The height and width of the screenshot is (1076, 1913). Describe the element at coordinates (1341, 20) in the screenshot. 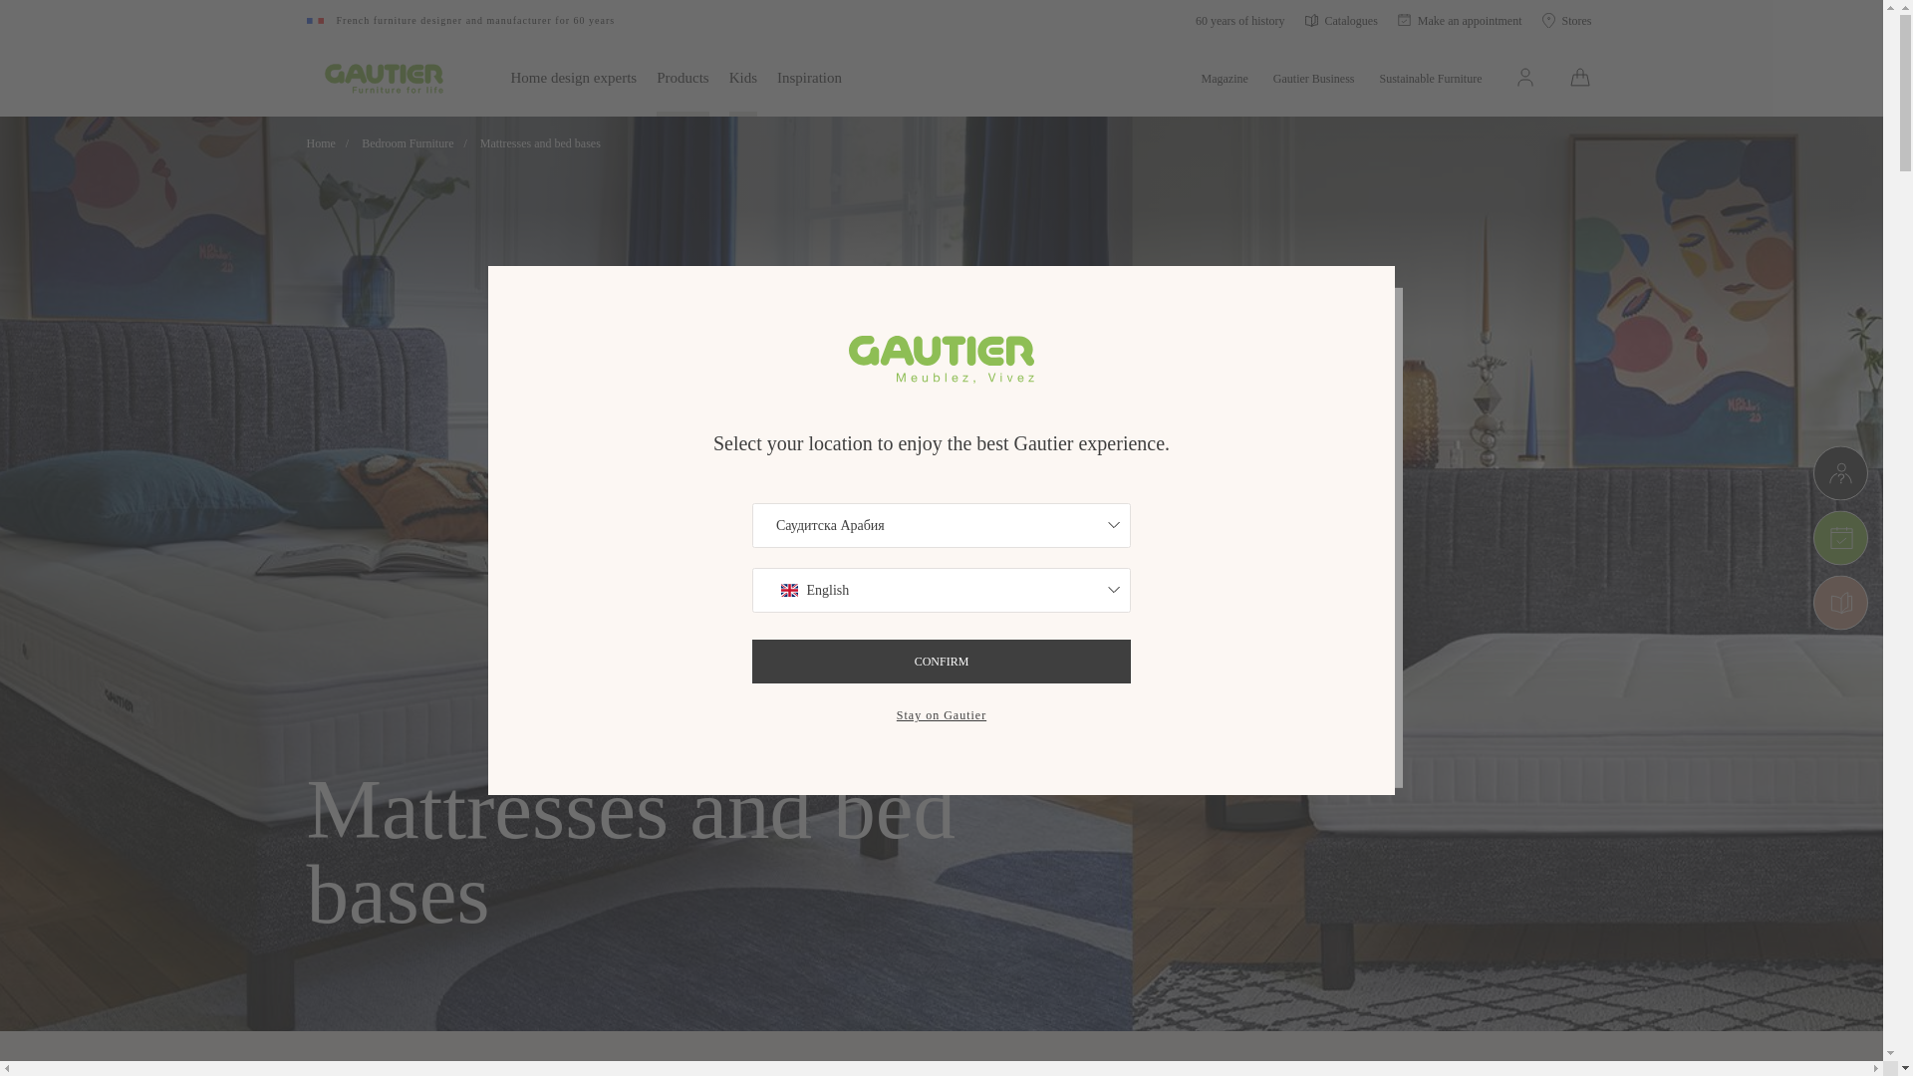

I see `Catalogues` at that location.